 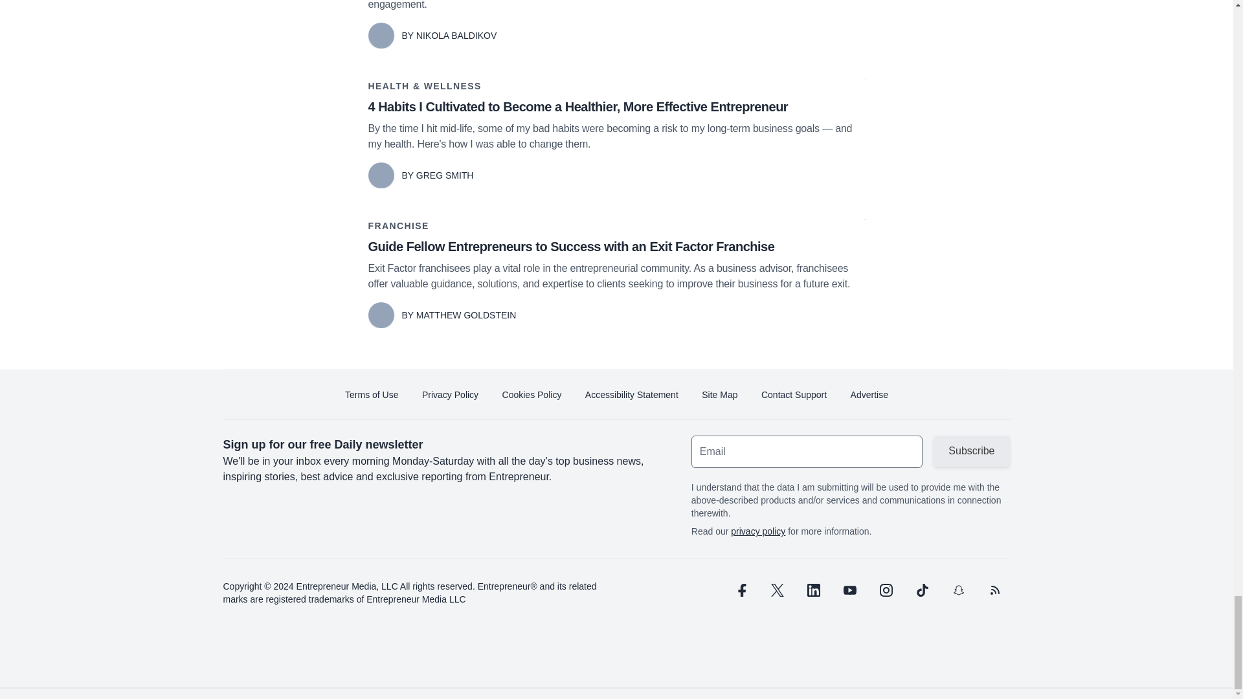 What do you see at coordinates (957, 590) in the screenshot?
I see `snapchat` at bounding box center [957, 590].